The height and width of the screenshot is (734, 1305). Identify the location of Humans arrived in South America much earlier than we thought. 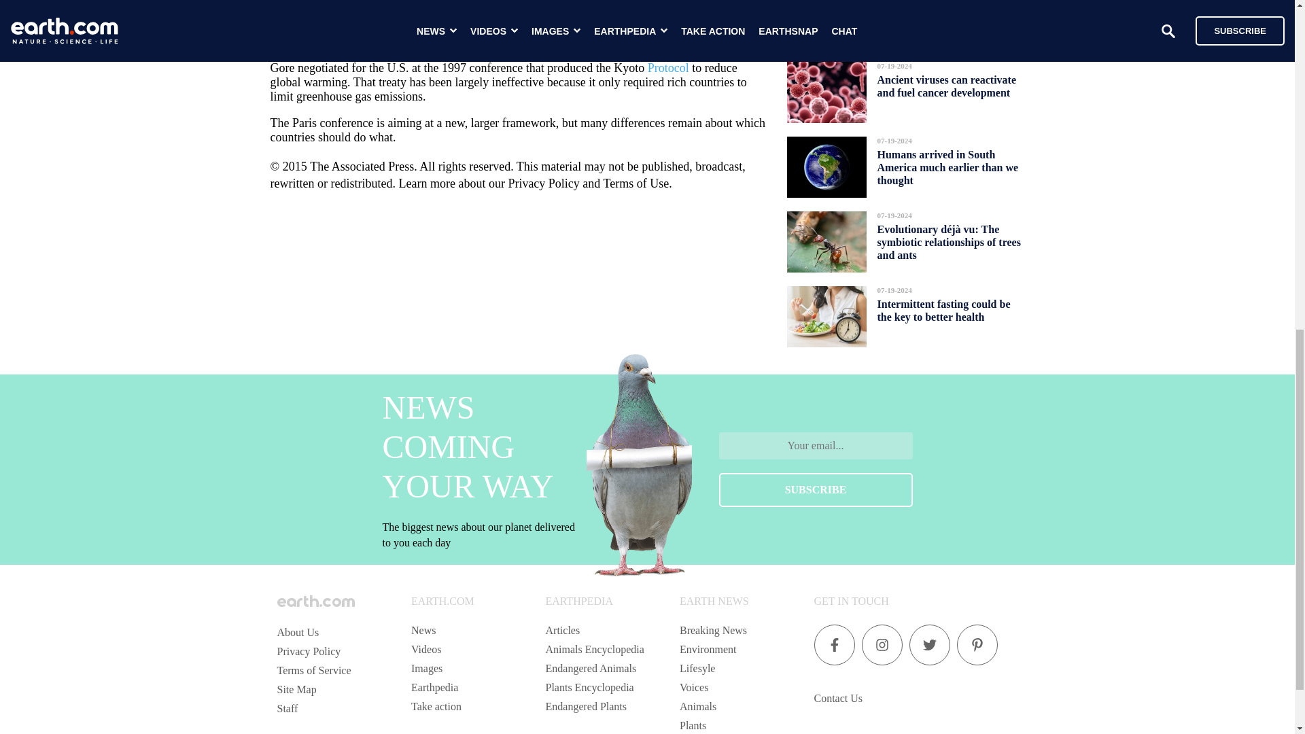
(947, 167).